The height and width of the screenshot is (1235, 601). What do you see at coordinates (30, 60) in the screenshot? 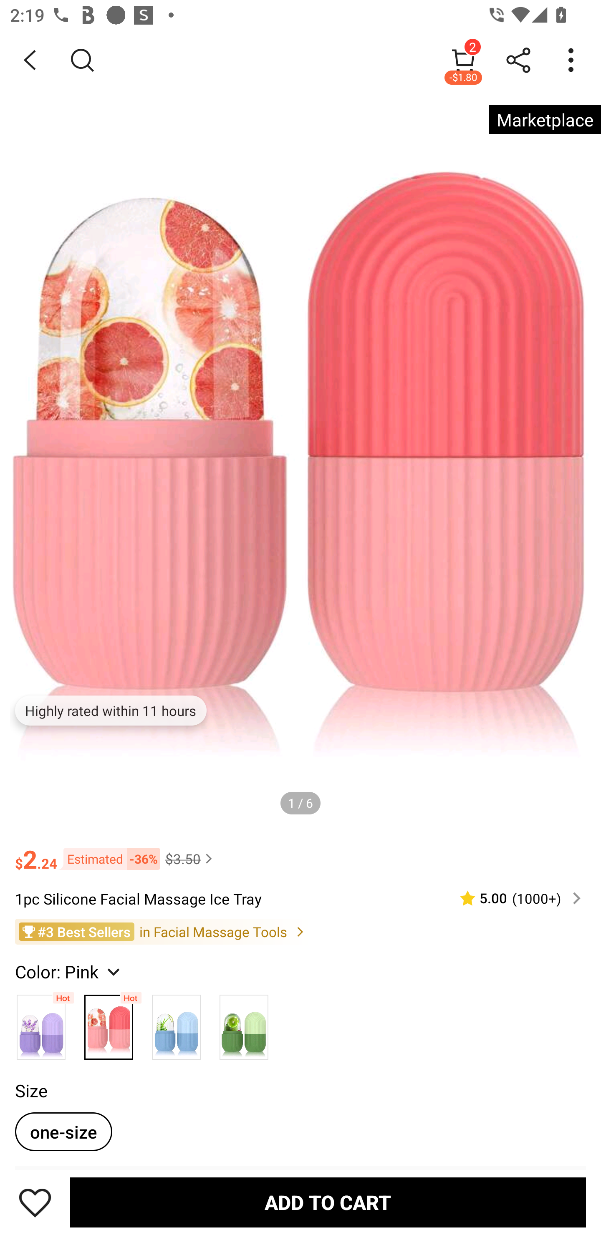
I see `BACK` at bounding box center [30, 60].